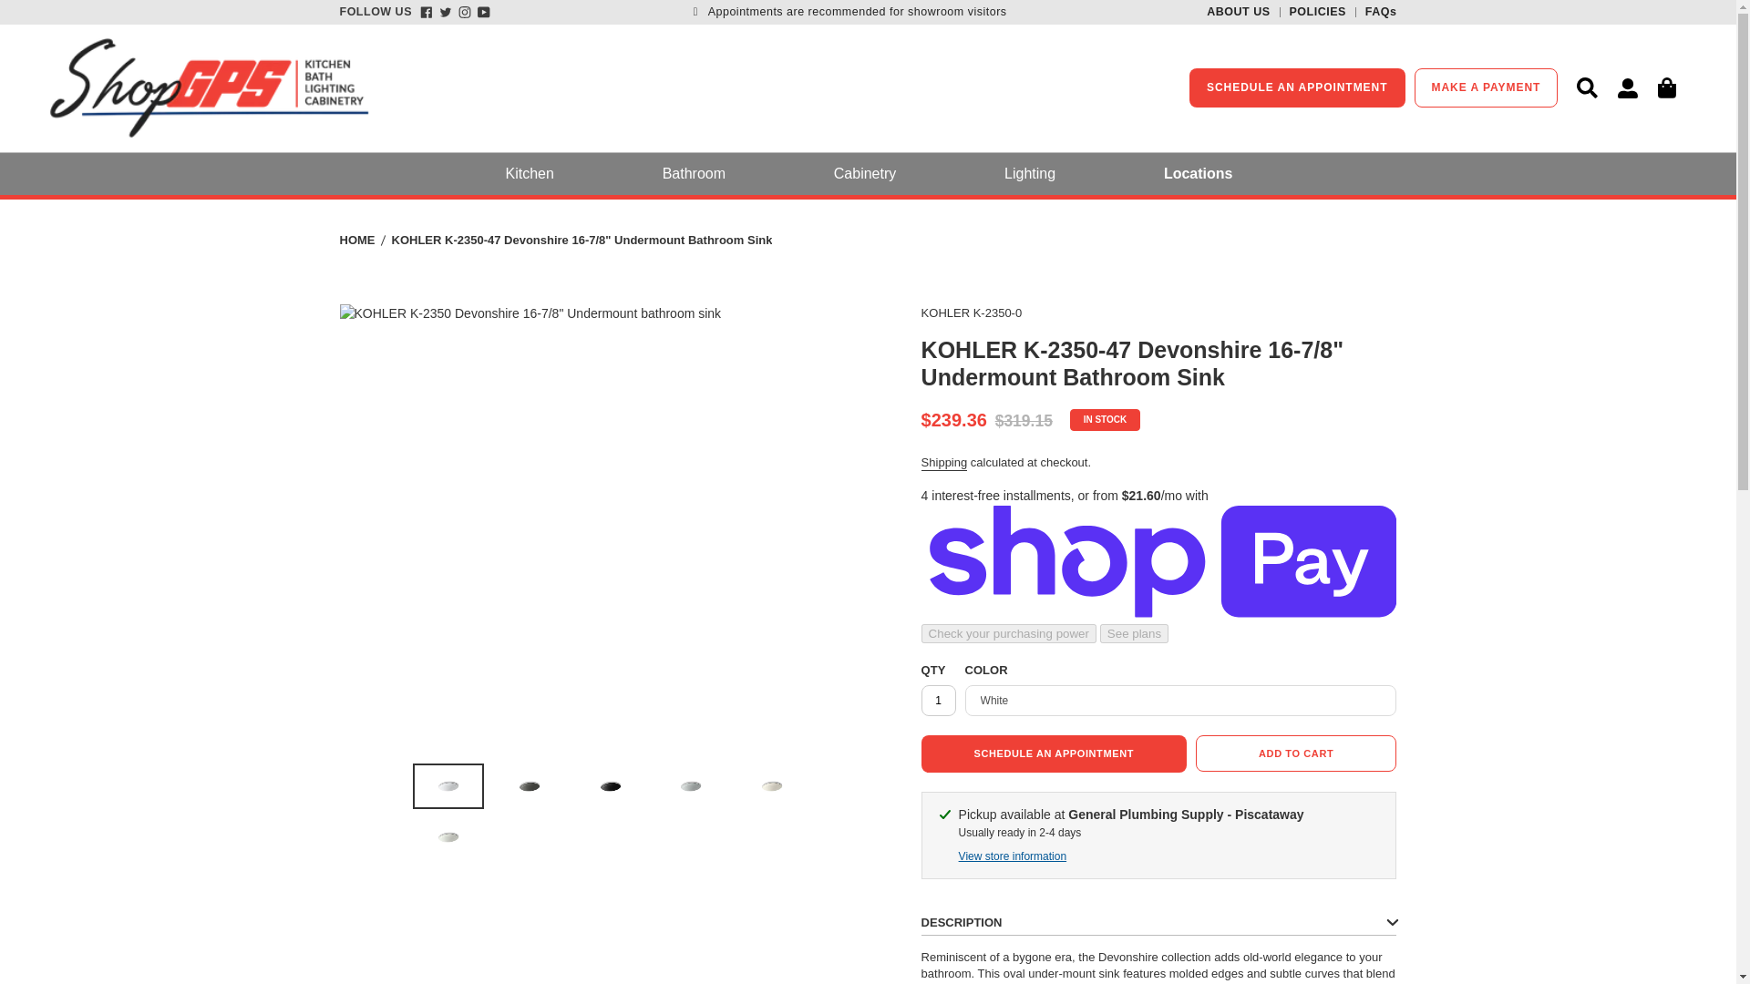 The height and width of the screenshot is (984, 1750). What do you see at coordinates (445, 12) in the screenshot?
I see `Twitter` at bounding box center [445, 12].